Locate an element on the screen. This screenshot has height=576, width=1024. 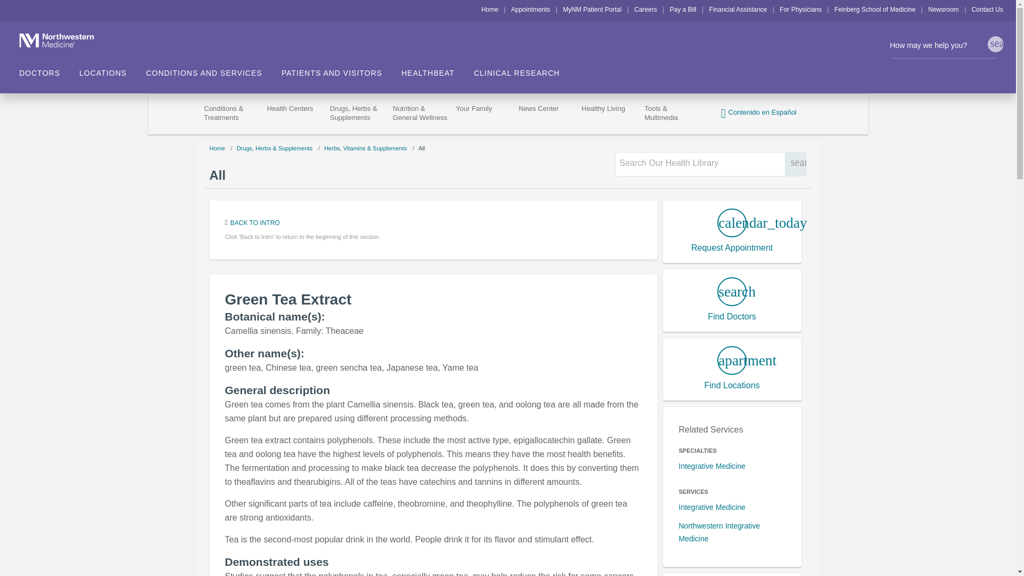
DOCTORS is located at coordinates (49, 69).